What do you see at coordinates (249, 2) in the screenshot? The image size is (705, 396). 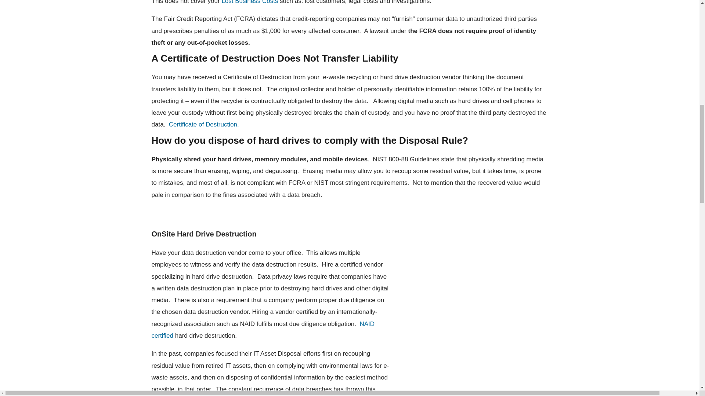 I see `Lost Business Costs` at bounding box center [249, 2].